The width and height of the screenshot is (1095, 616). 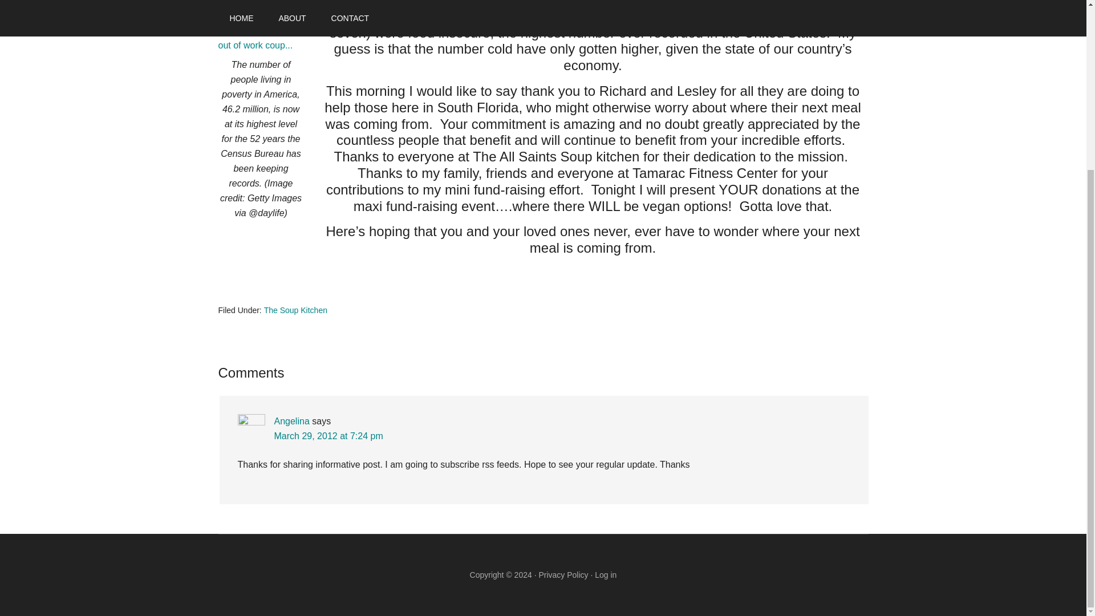 What do you see at coordinates (295, 310) in the screenshot?
I see `The Soup Kitchen` at bounding box center [295, 310].